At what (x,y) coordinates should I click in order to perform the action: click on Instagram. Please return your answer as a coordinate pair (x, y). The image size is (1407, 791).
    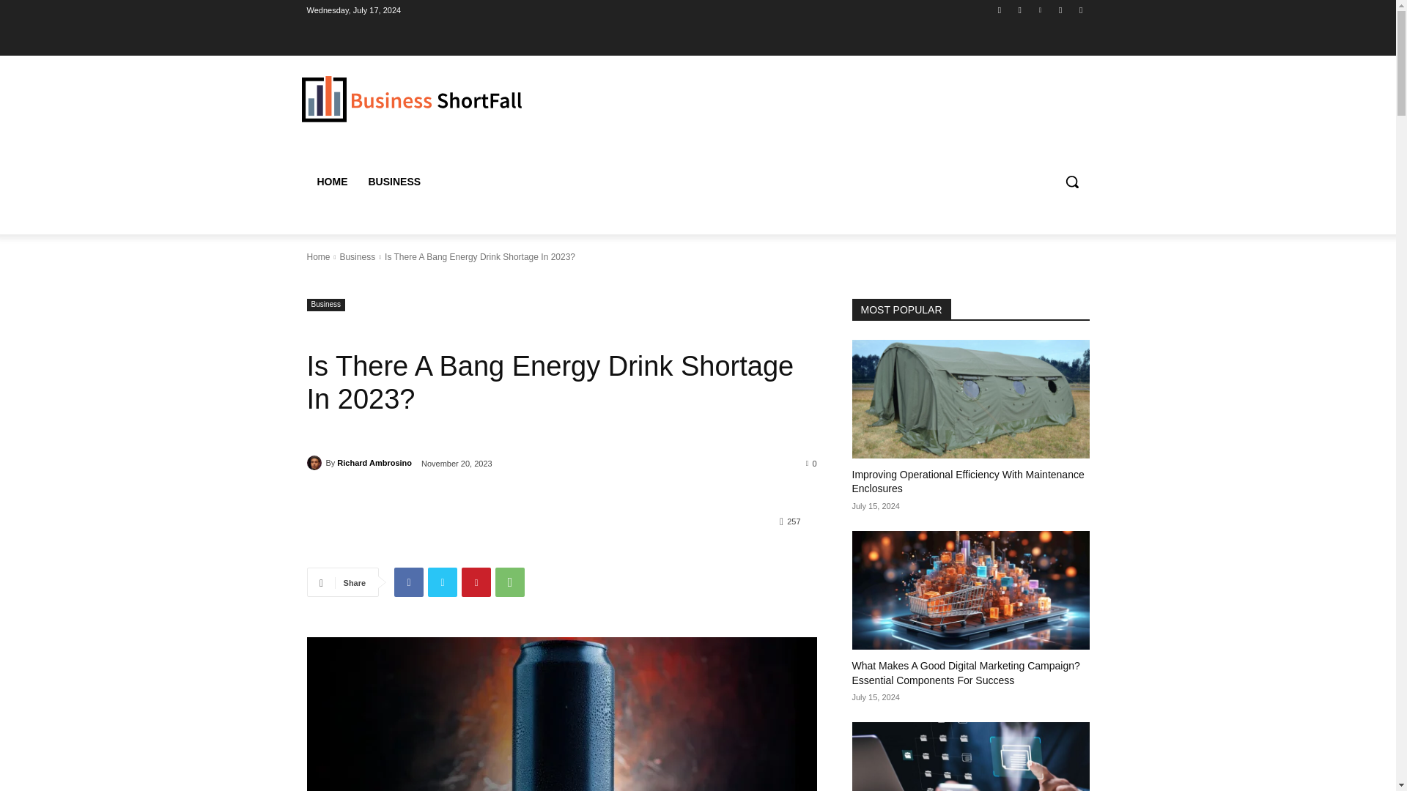
    Looking at the image, I should click on (1020, 10).